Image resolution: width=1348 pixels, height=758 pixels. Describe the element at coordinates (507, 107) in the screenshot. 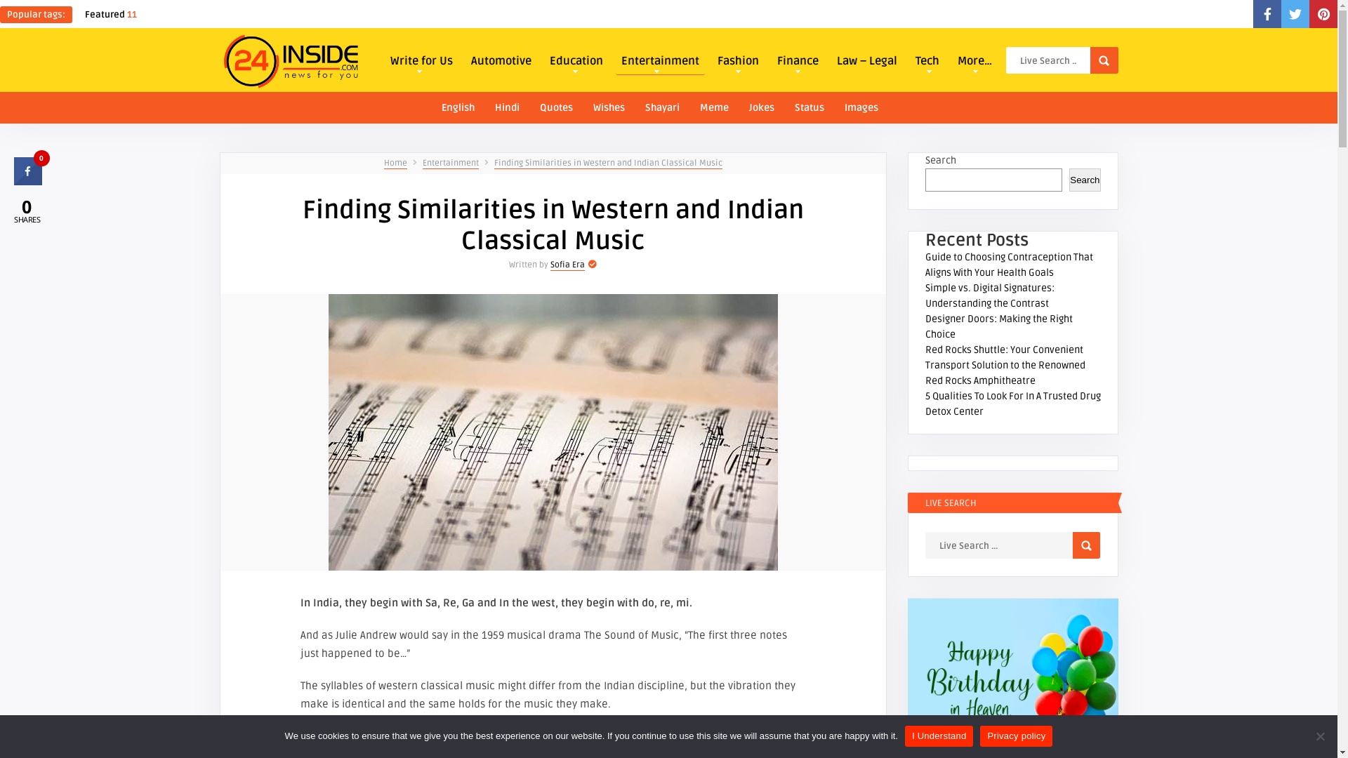

I see `Hindi` at that location.